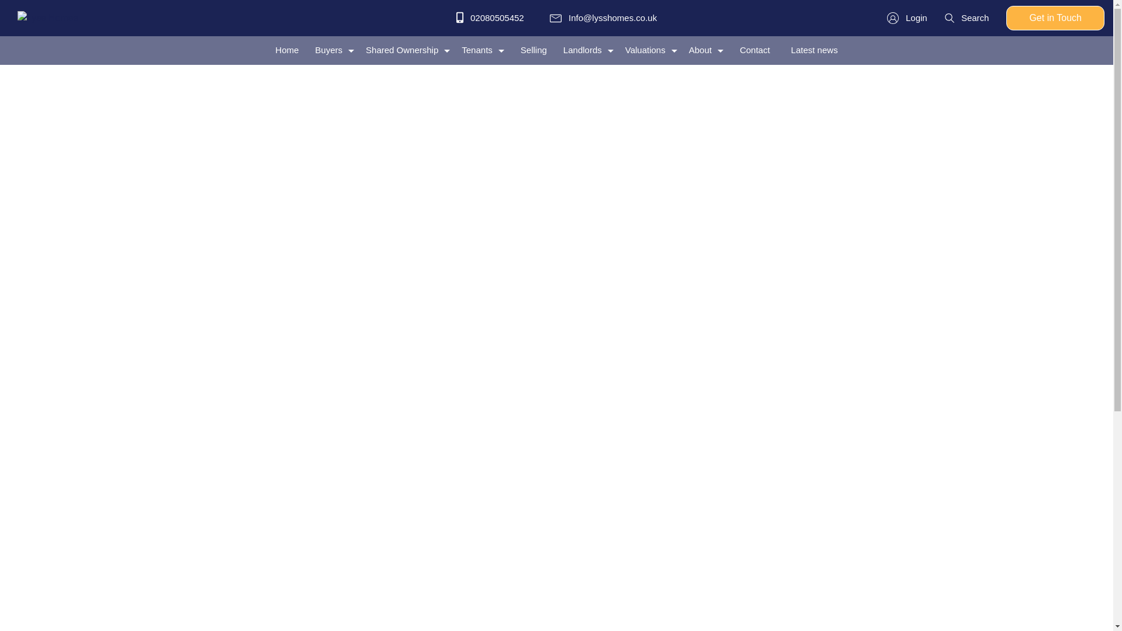  What do you see at coordinates (490, 18) in the screenshot?
I see `02080505452` at bounding box center [490, 18].